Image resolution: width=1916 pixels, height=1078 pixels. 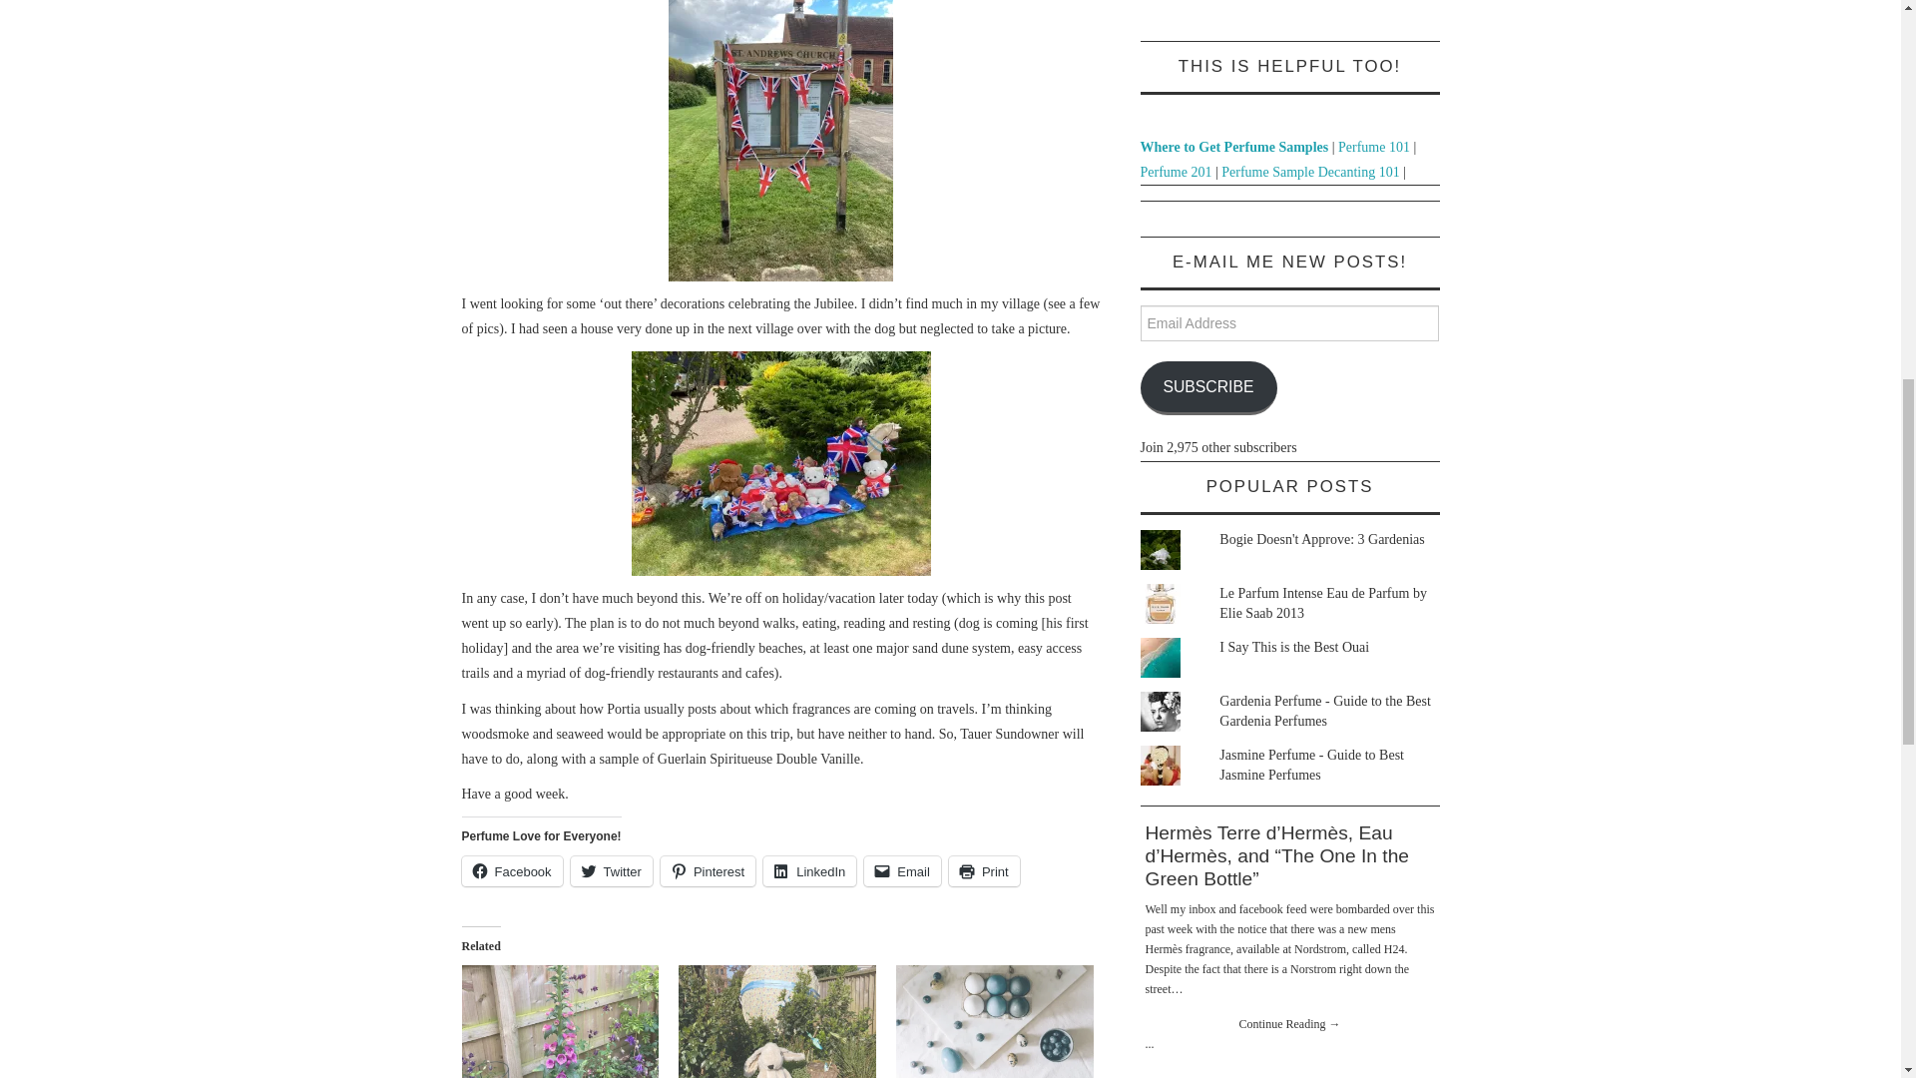 What do you see at coordinates (1309, 172) in the screenshot?
I see `Perfume Sample Decanting 101` at bounding box center [1309, 172].